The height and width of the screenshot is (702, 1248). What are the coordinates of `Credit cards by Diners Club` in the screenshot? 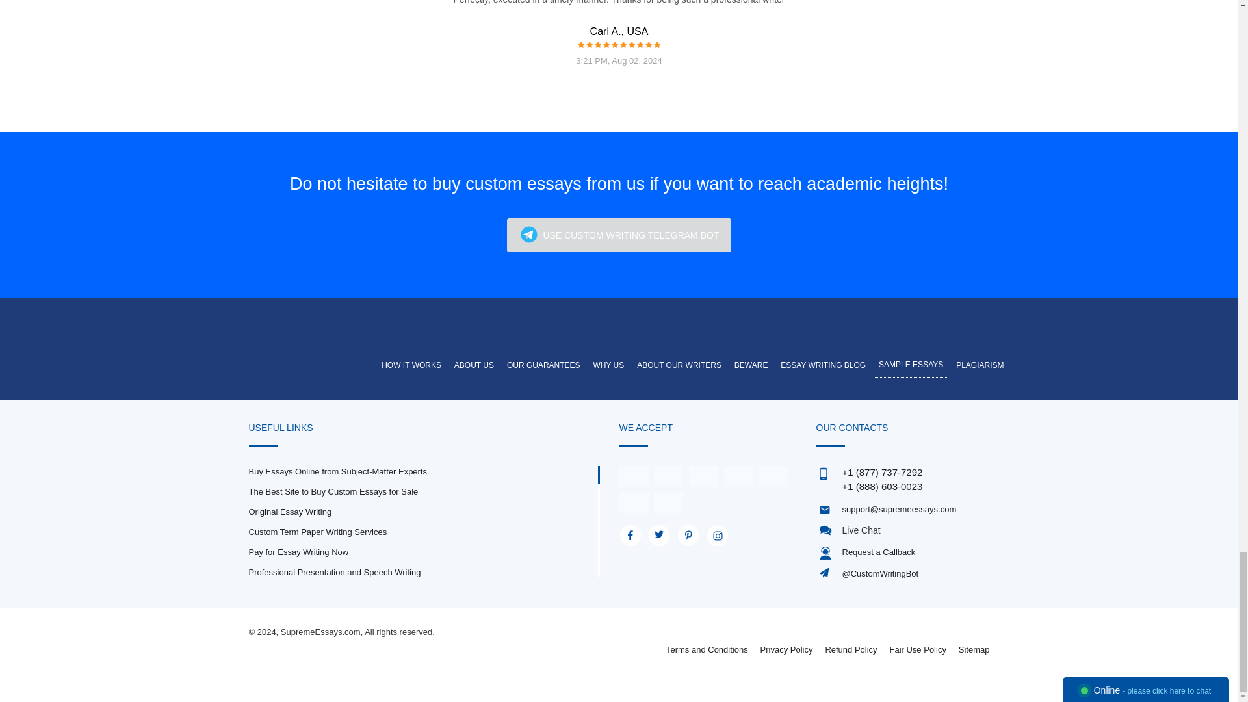 It's located at (633, 502).